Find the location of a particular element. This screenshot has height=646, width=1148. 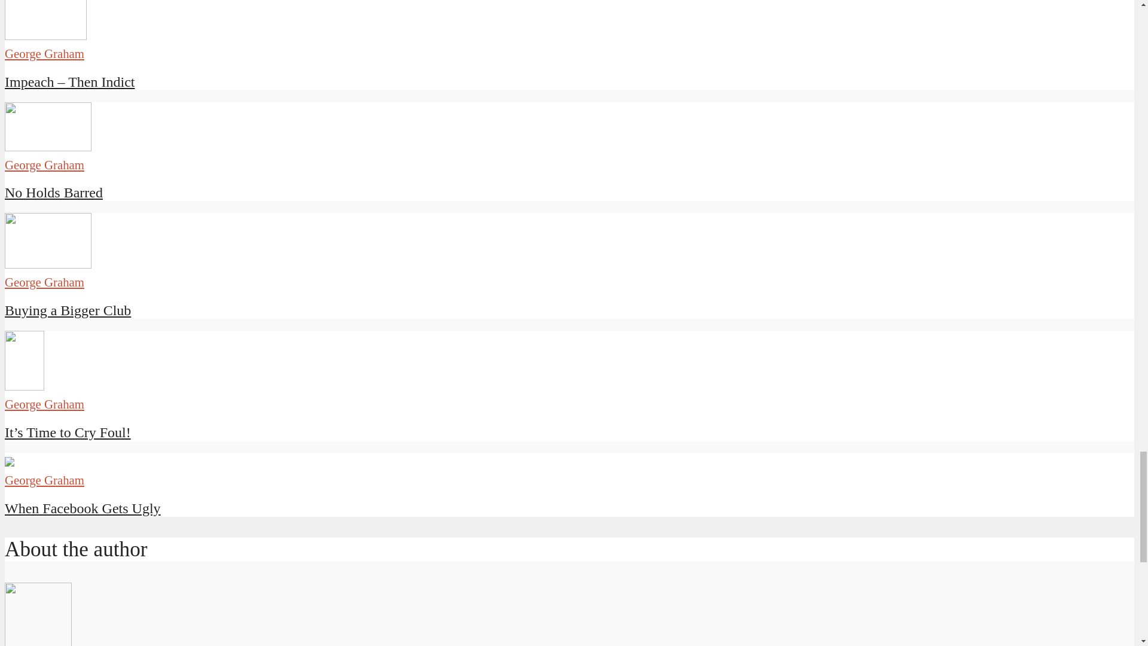

When Facebook Gets Ugly is located at coordinates (9, 462).